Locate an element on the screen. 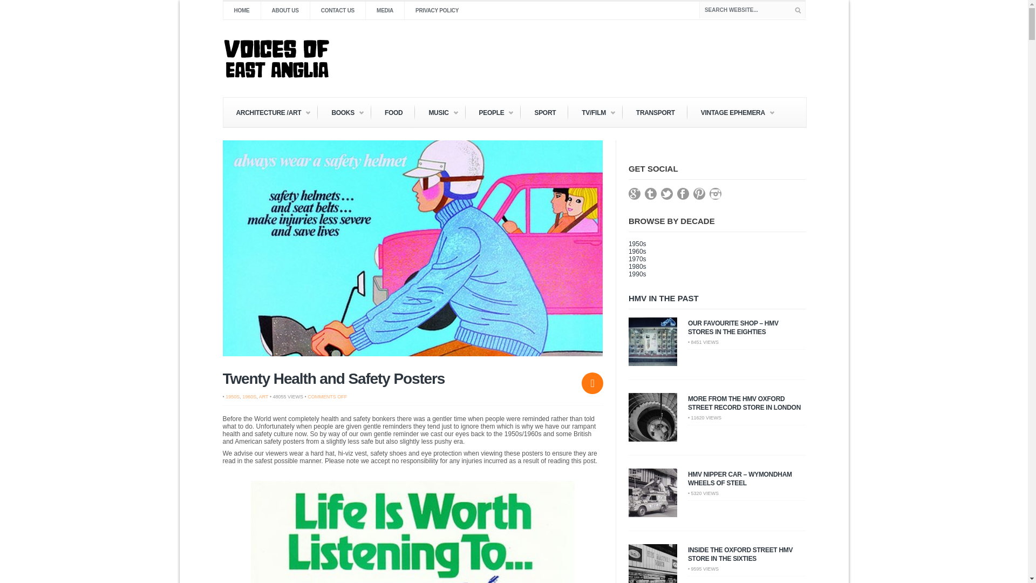  MEDIA is located at coordinates (384, 10).